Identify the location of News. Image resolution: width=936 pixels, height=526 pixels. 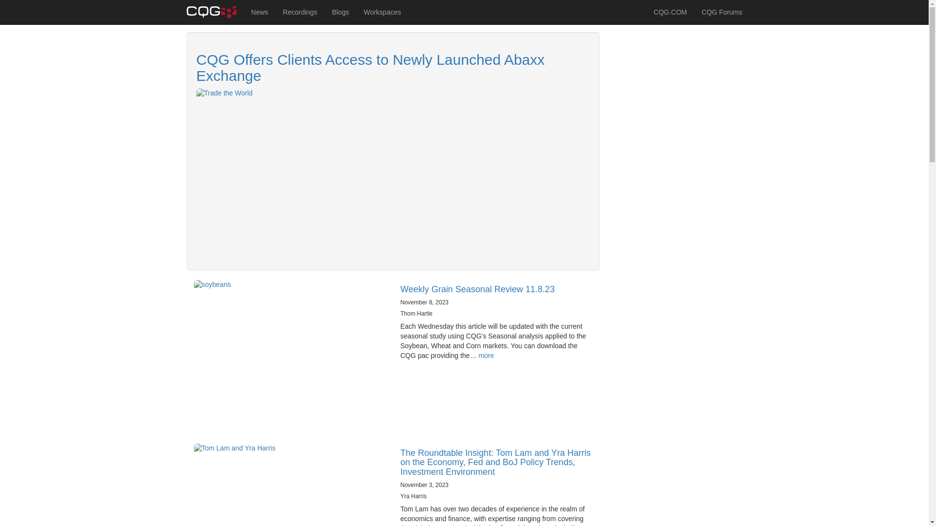
(259, 12).